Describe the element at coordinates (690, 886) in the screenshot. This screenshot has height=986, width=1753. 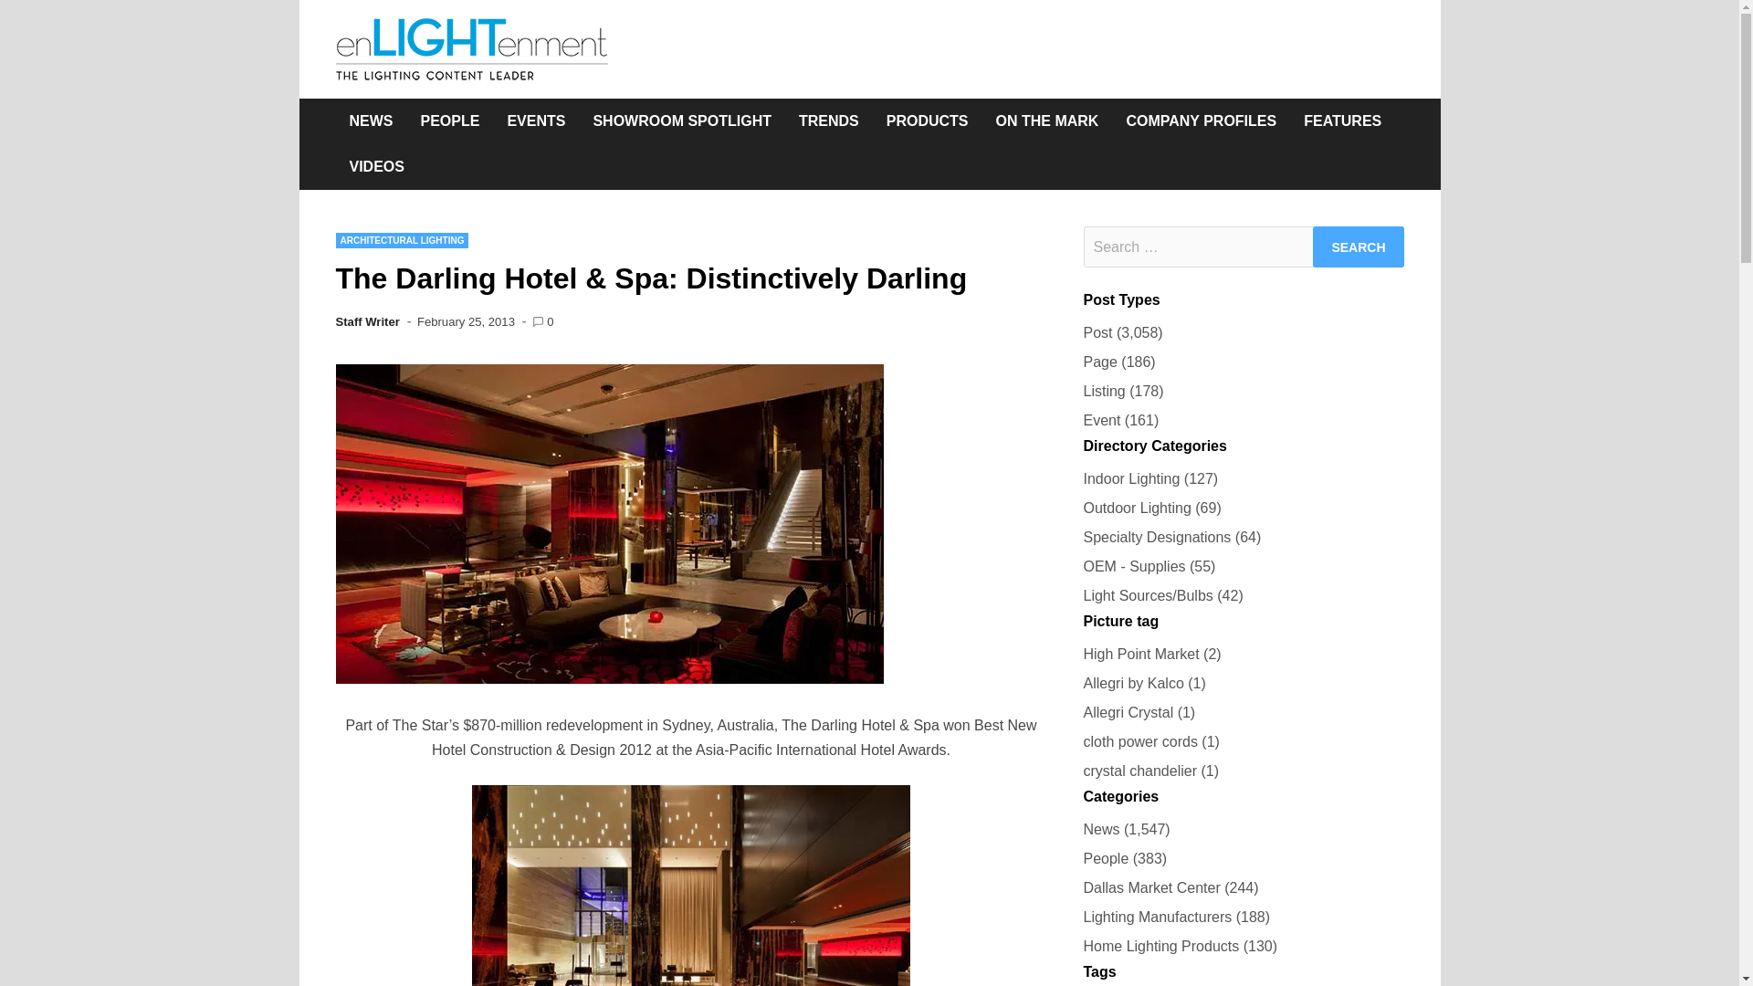
I see `The Darling Best Tech Hotel at the 2012 HM Awards` at that location.